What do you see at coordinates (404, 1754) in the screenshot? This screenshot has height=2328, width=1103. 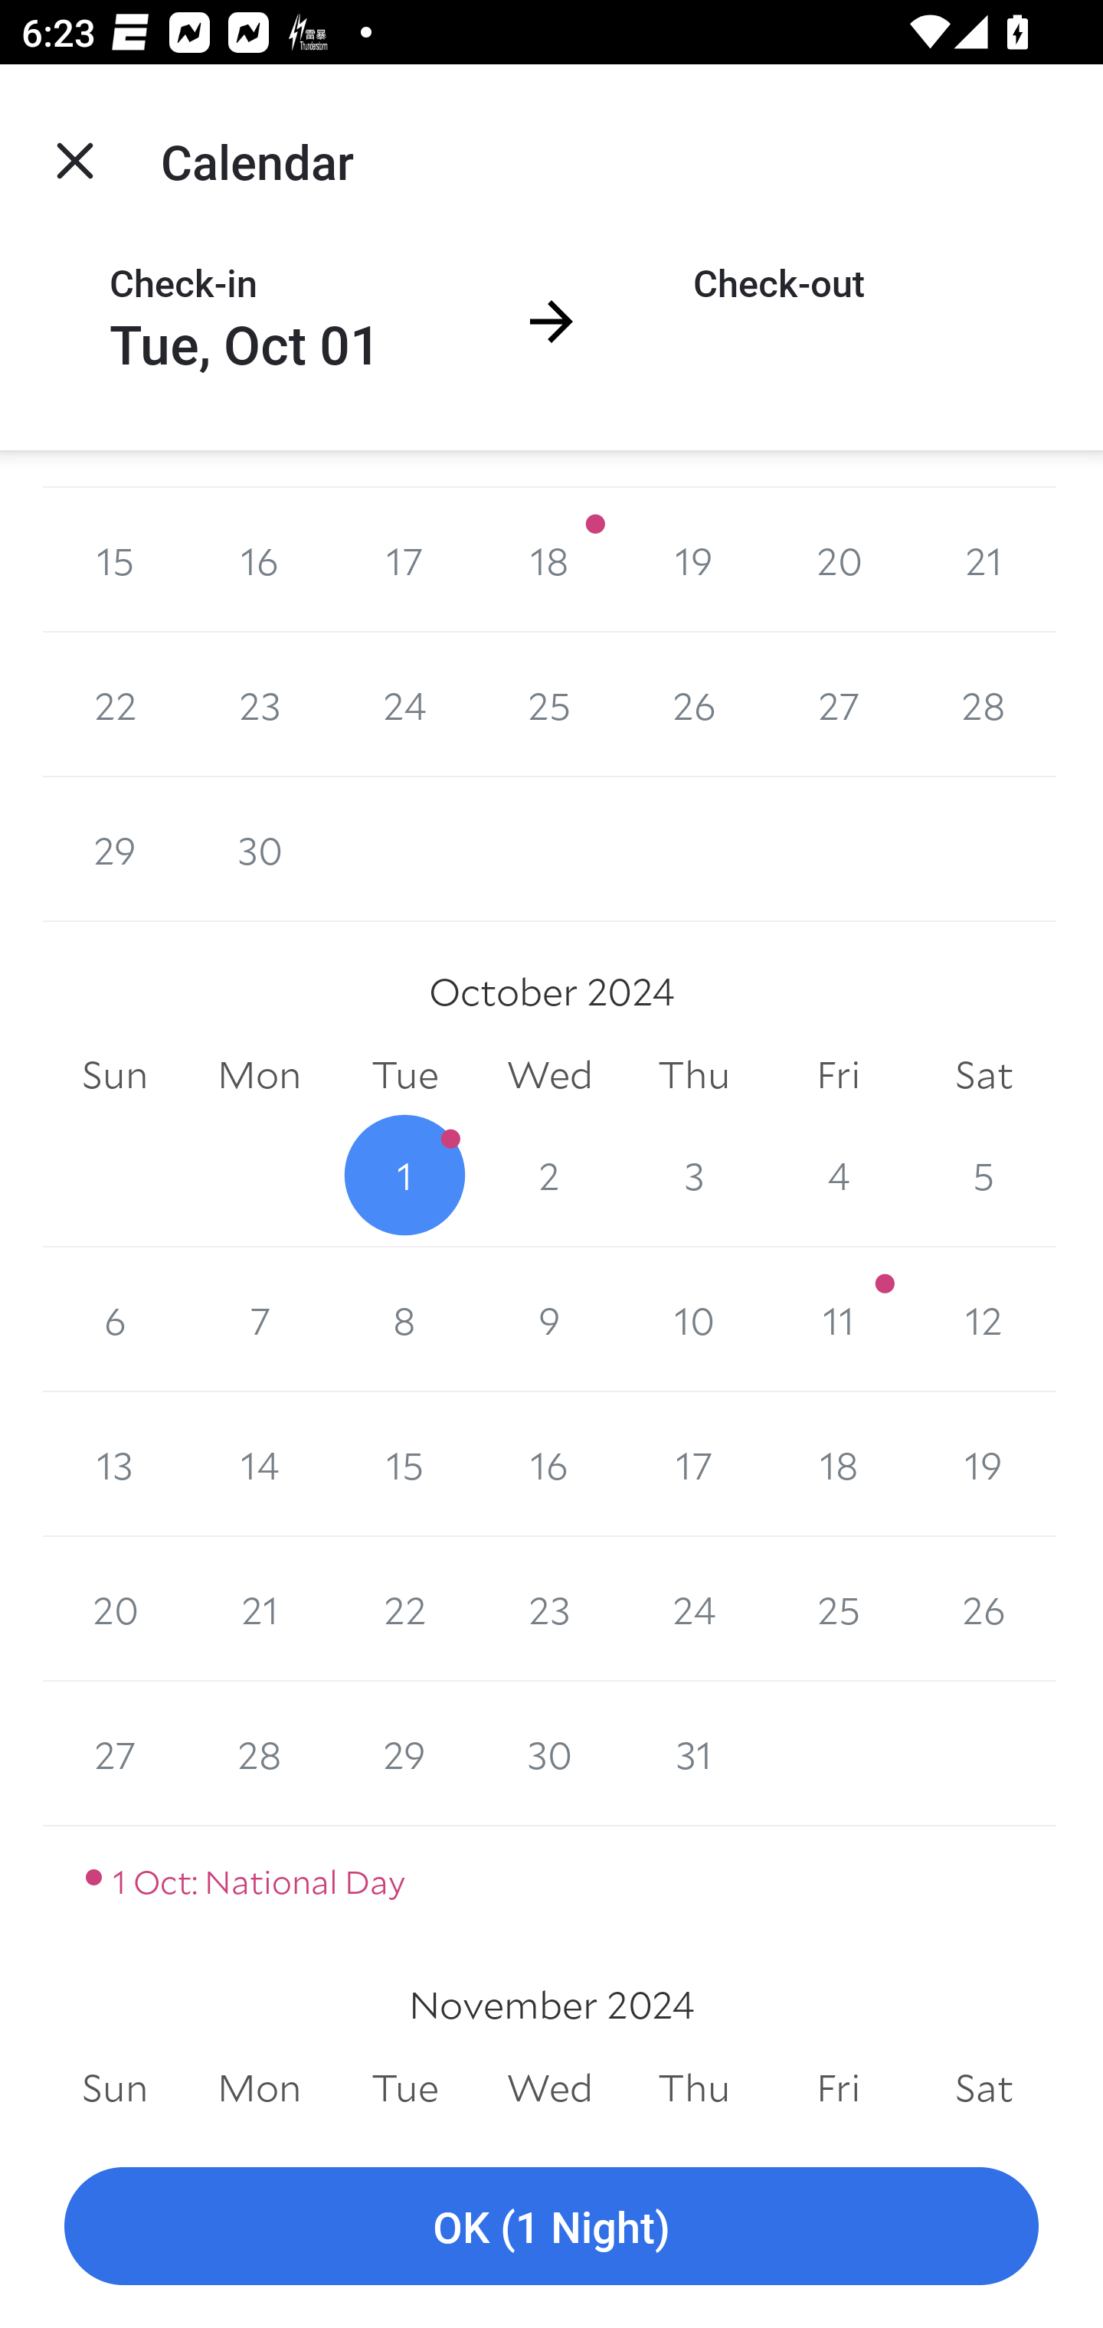 I see `29 29 October 2024` at bounding box center [404, 1754].